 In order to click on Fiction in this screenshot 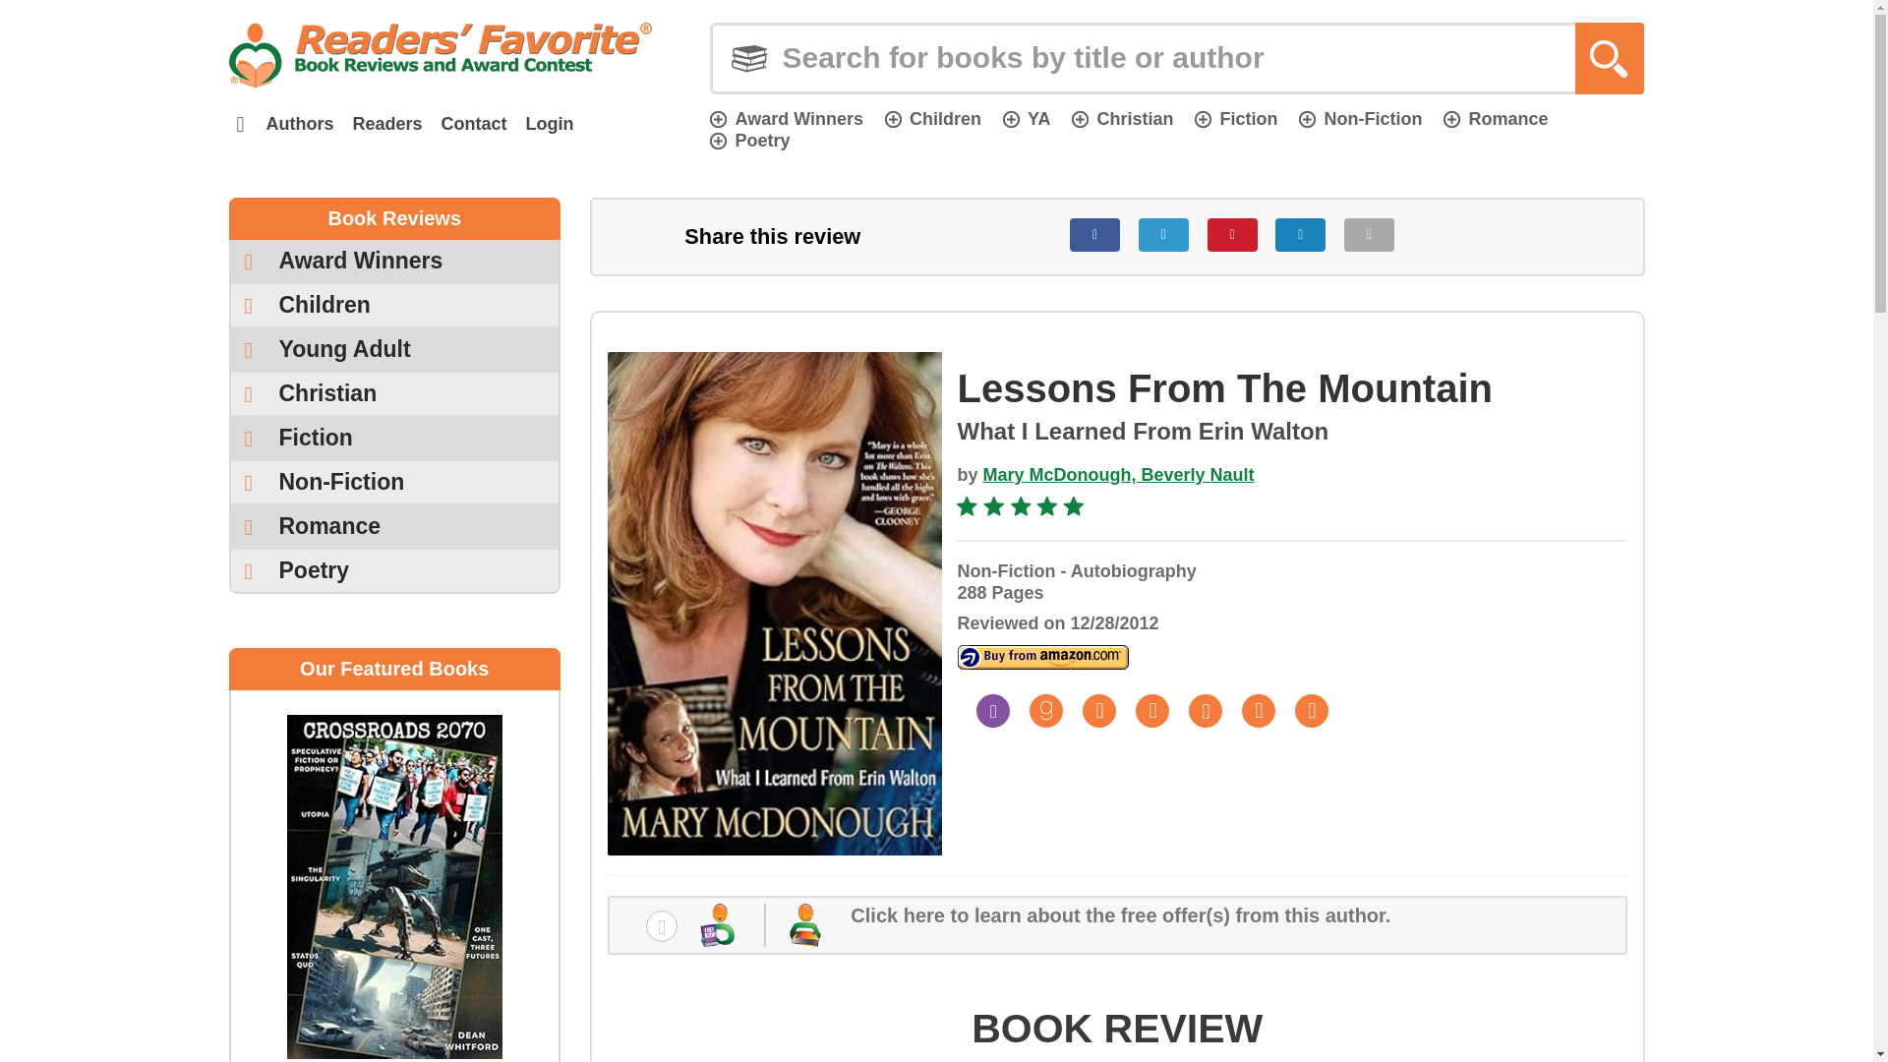, I will do `click(1236, 118)`.